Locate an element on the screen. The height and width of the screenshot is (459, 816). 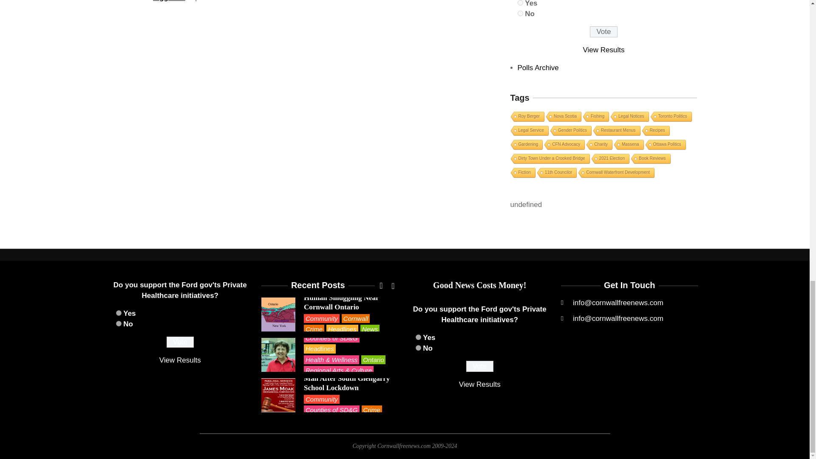
1762 is located at coordinates (520, 3).